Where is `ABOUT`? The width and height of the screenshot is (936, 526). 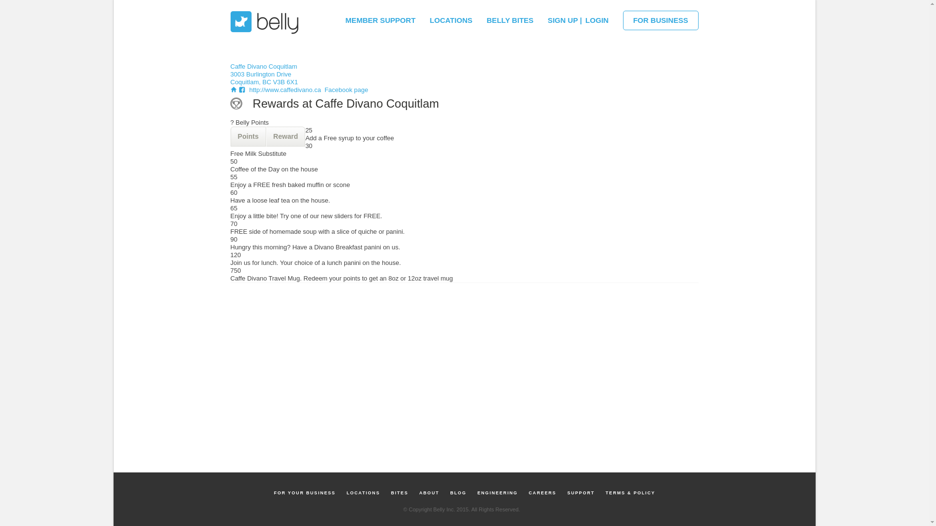 ABOUT is located at coordinates (429, 493).